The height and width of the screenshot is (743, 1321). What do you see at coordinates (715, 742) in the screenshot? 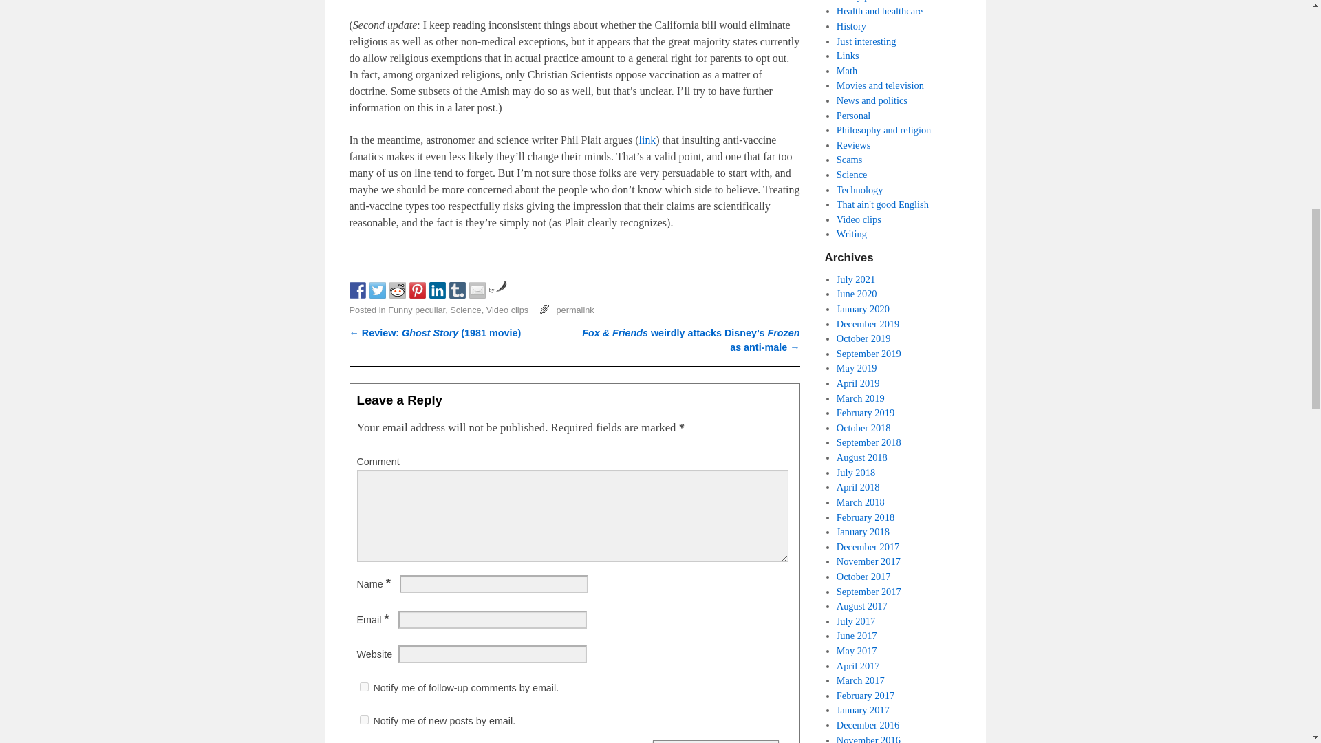
I see `Post Comment` at bounding box center [715, 742].